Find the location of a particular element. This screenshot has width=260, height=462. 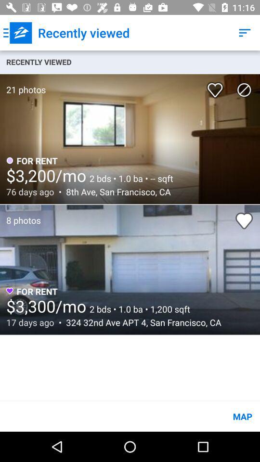

jump until map item is located at coordinates (130, 416).